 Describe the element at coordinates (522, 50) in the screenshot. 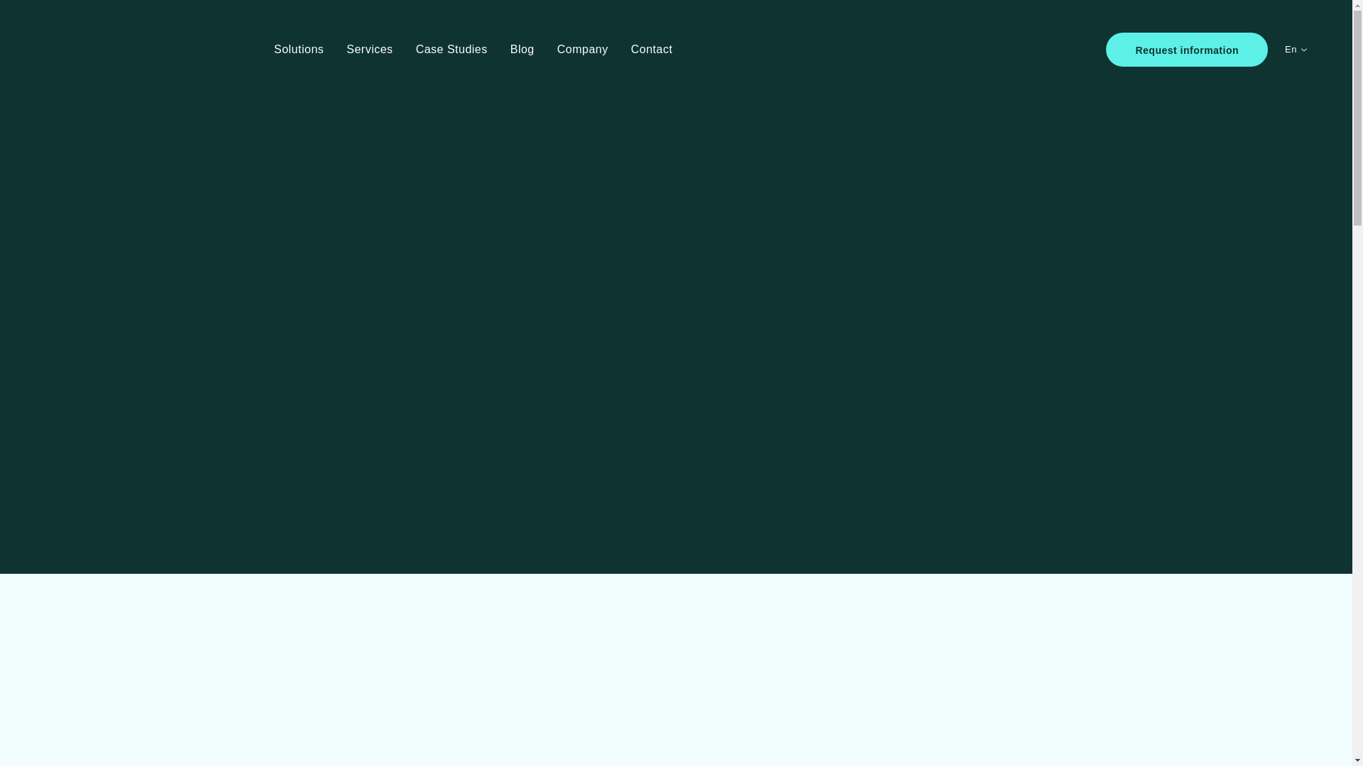

I see `Blog` at that location.